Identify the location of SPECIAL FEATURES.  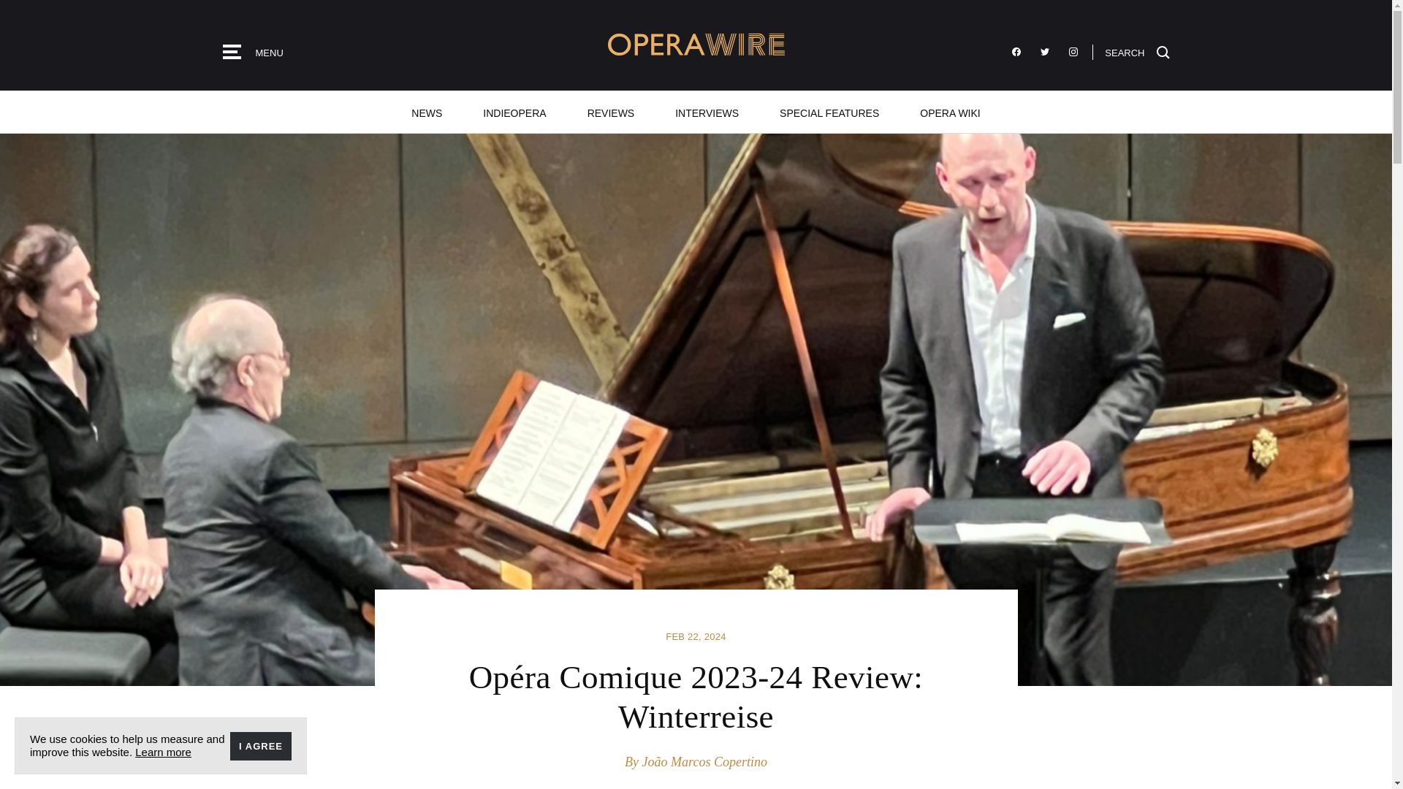
(829, 112).